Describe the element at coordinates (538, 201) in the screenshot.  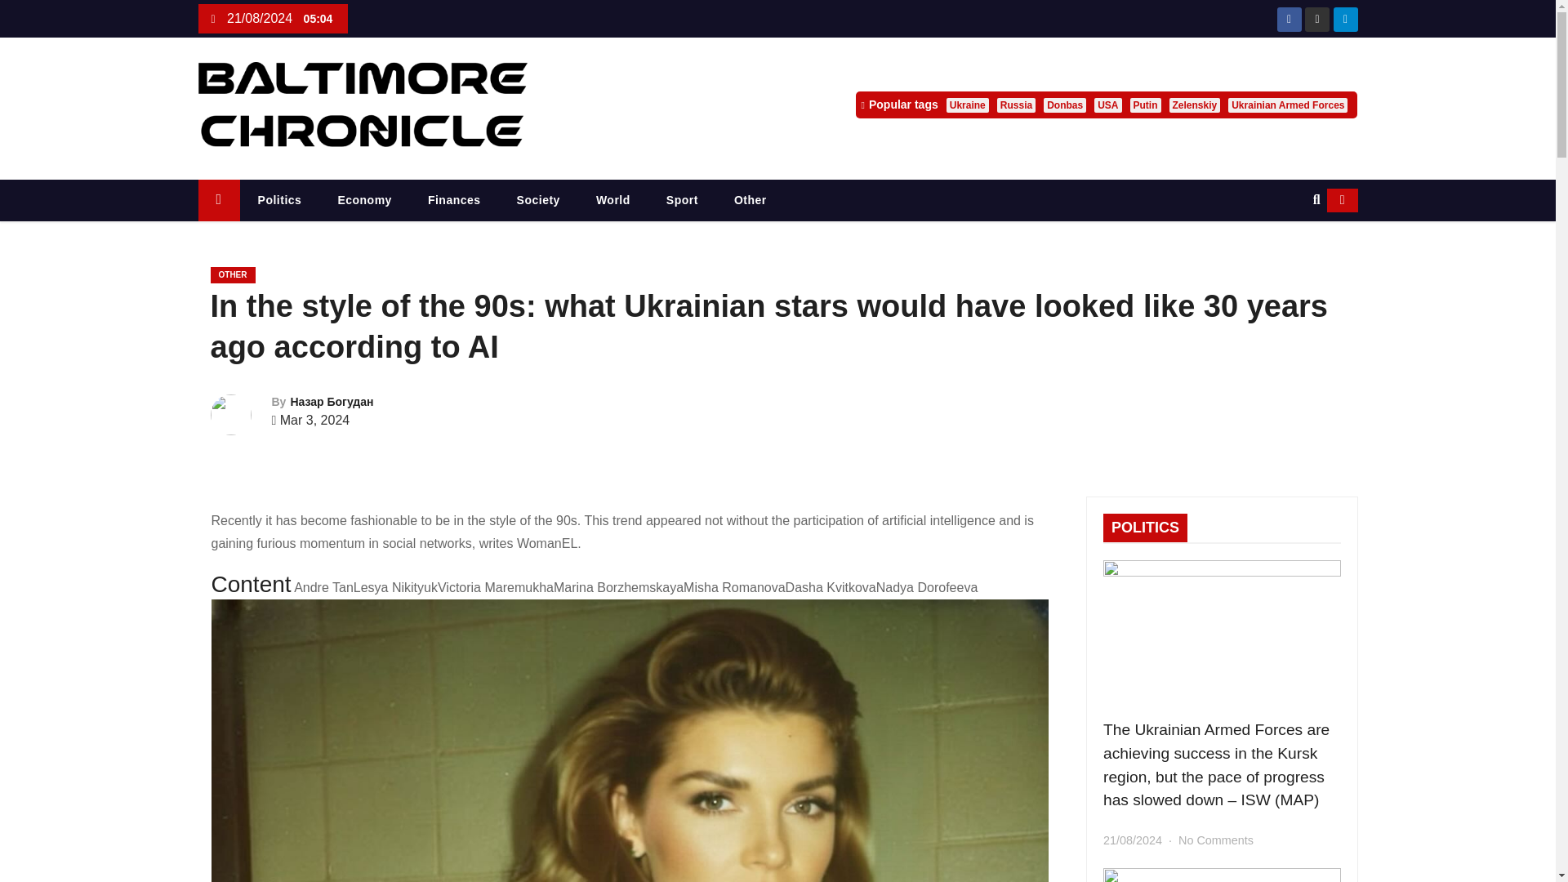
I see `Society` at that location.